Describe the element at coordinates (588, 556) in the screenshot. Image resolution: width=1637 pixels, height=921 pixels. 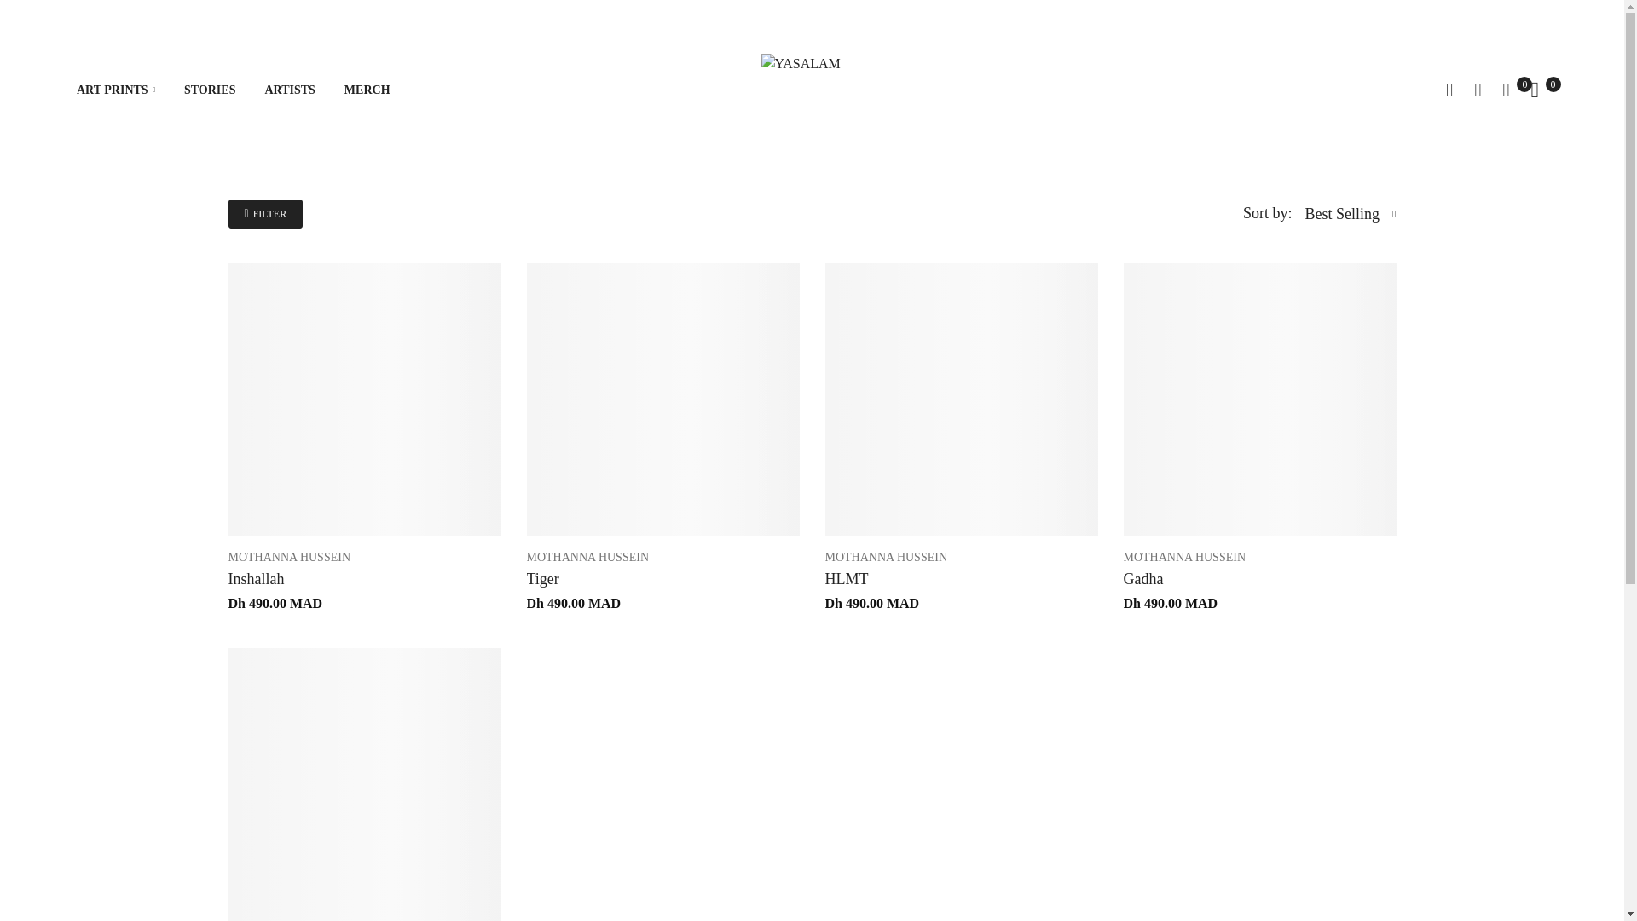
I see `Mothanna Hussein` at that location.